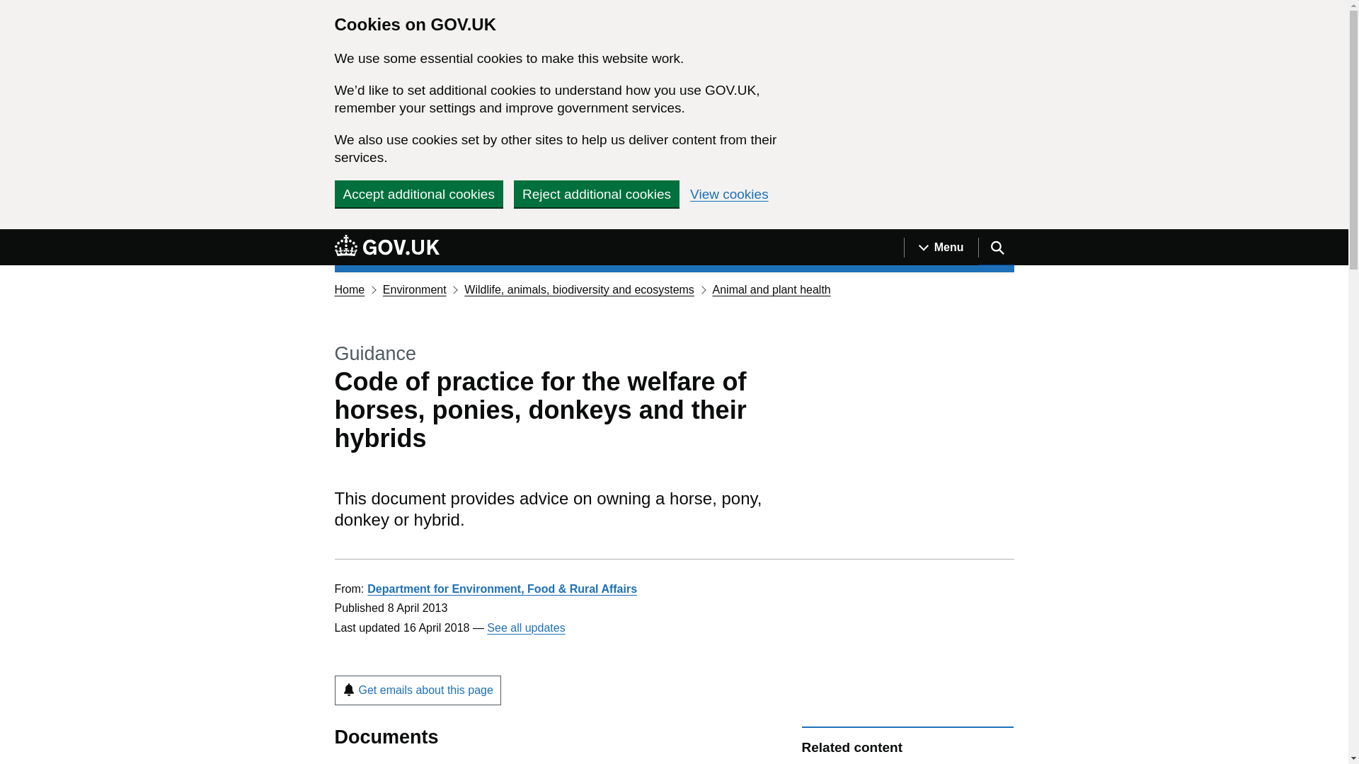 The width and height of the screenshot is (1359, 764). I want to click on Environment, so click(415, 289).